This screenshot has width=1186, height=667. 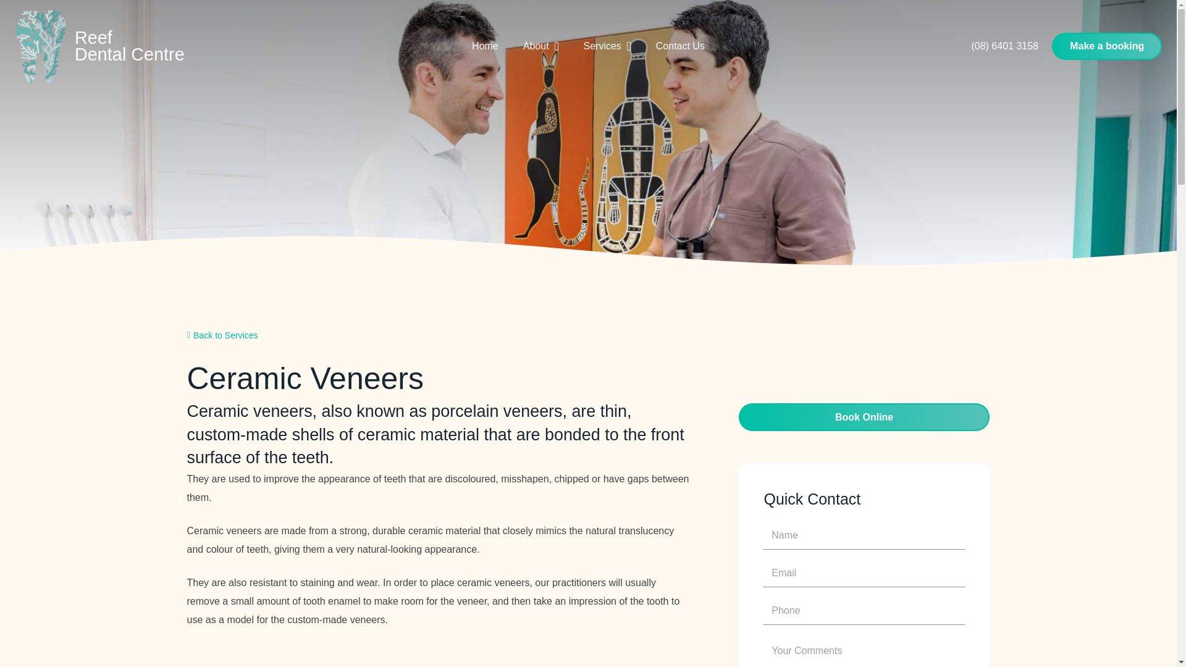 I want to click on Book Online, so click(x=865, y=417).